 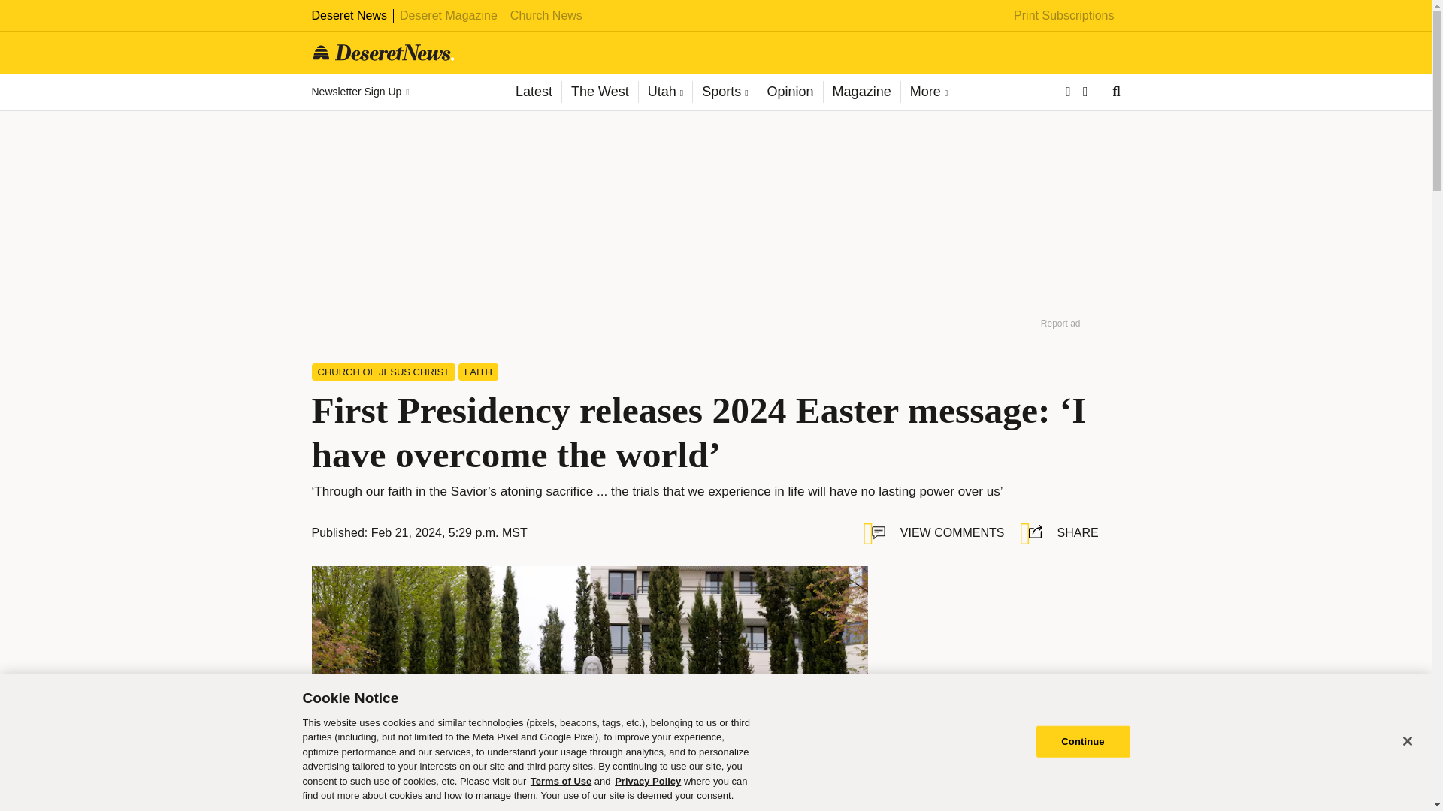 I want to click on Newsletter Sign Up, so click(x=359, y=92).